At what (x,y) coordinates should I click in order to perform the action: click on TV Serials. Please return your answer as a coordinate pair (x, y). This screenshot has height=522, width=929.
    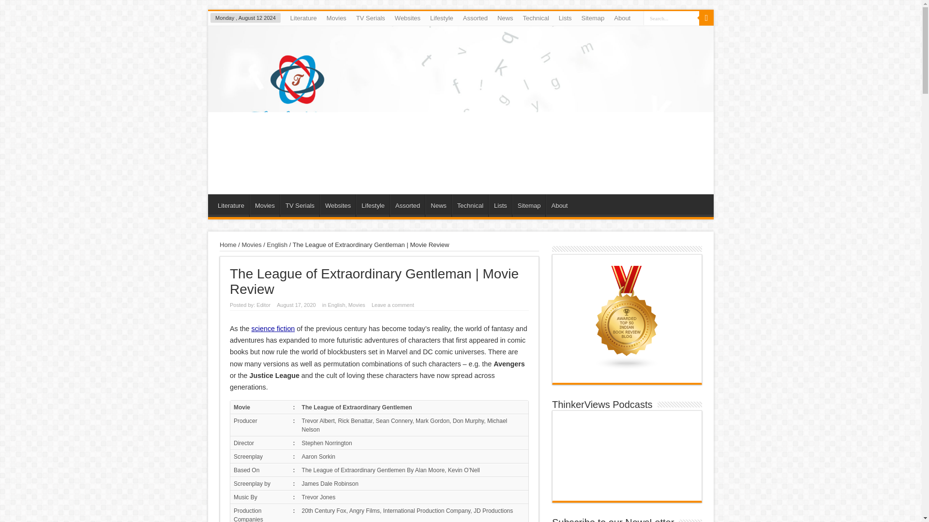
    Looking at the image, I should click on (371, 18).